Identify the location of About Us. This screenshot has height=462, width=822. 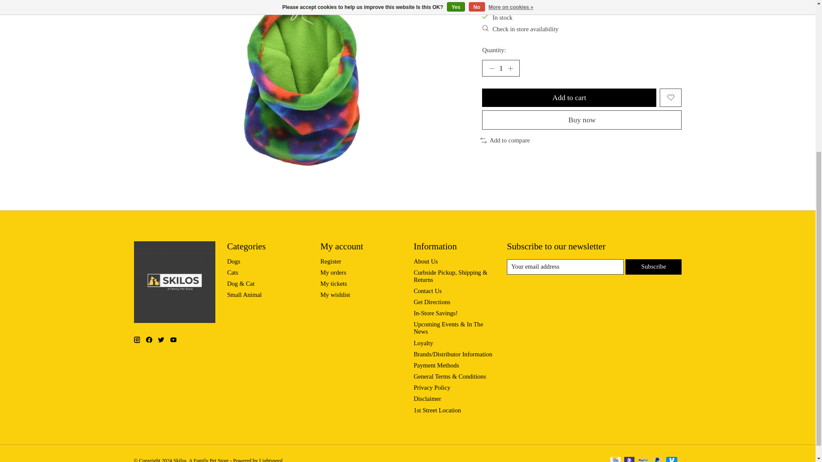
(426, 261).